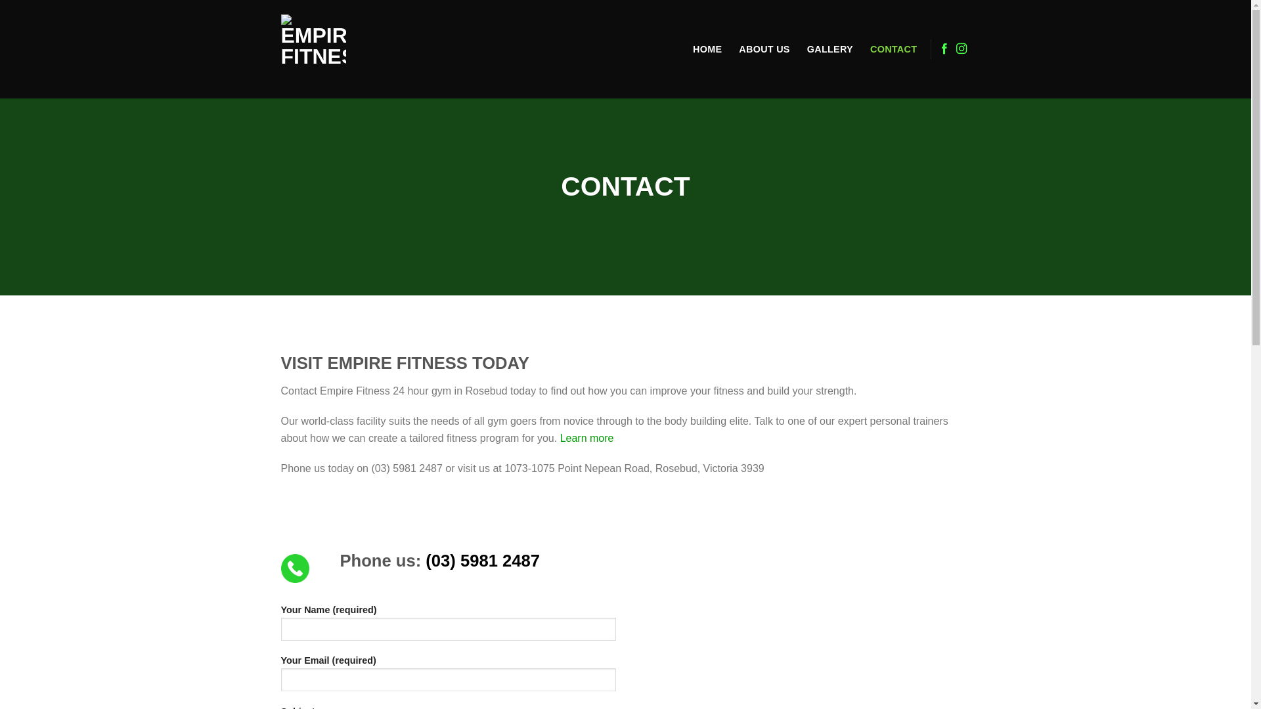 The image size is (1261, 709). I want to click on Follow on Facebook, so click(944, 49).